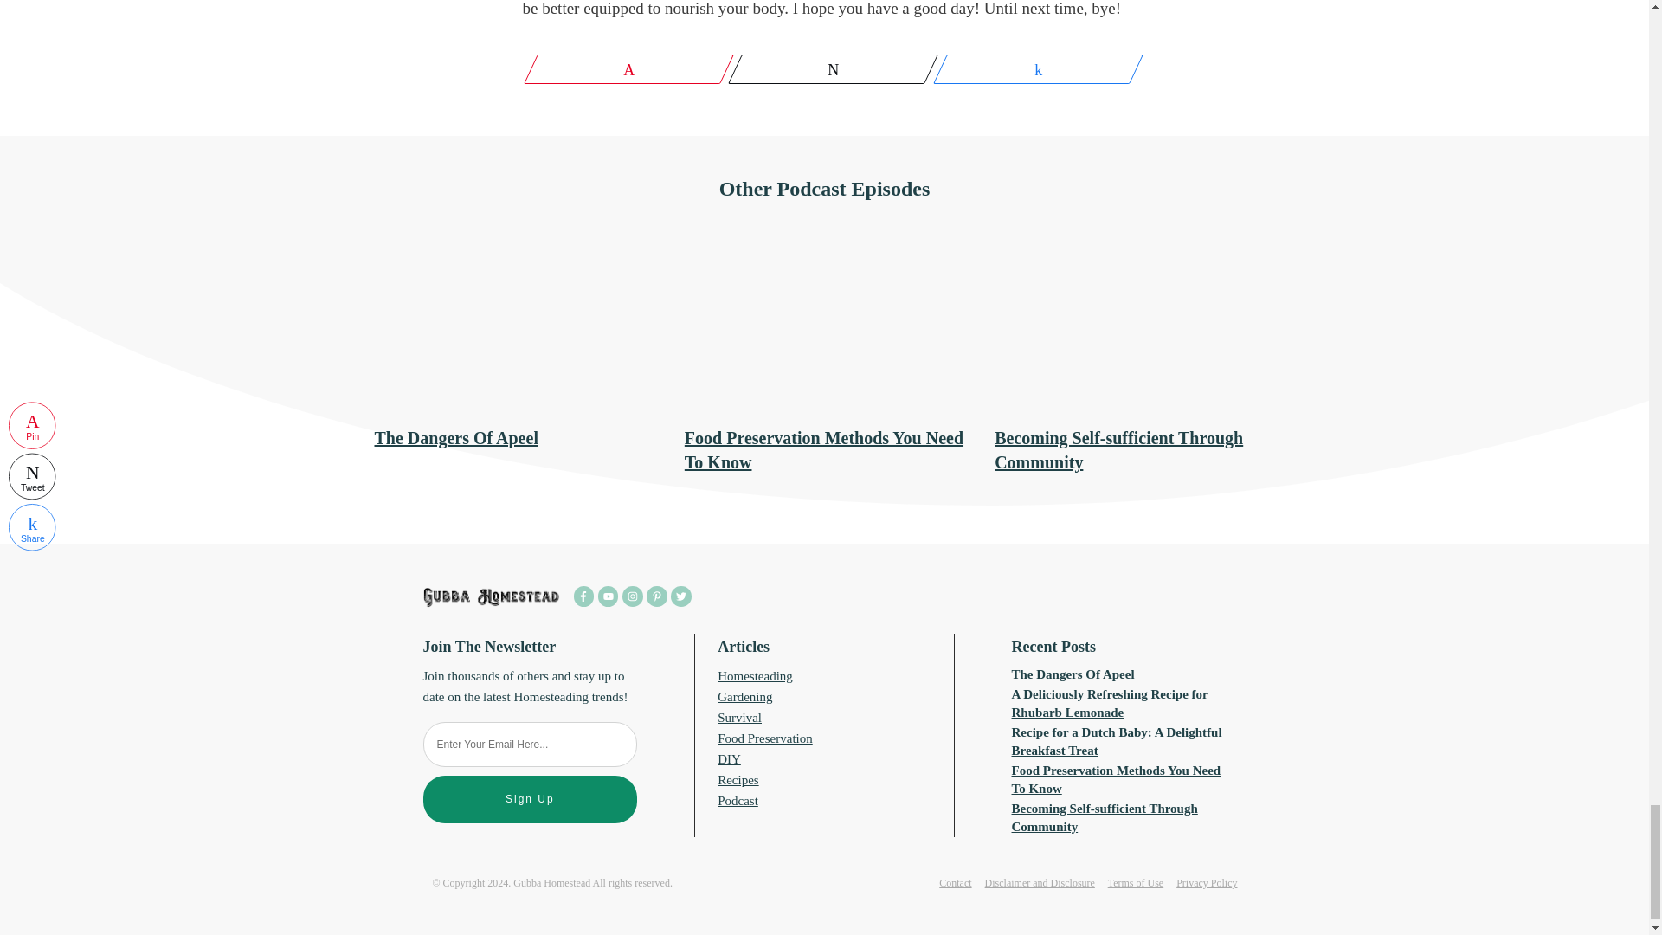 The width and height of the screenshot is (1662, 935). I want to click on Gardening, so click(744, 697).